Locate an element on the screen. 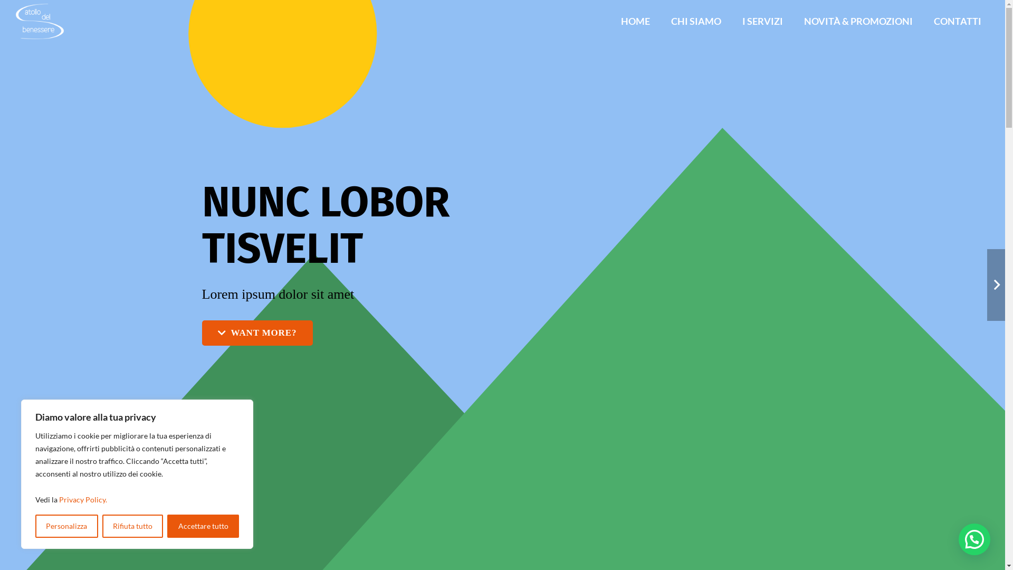  Rifiuta tutto is located at coordinates (133, 526).